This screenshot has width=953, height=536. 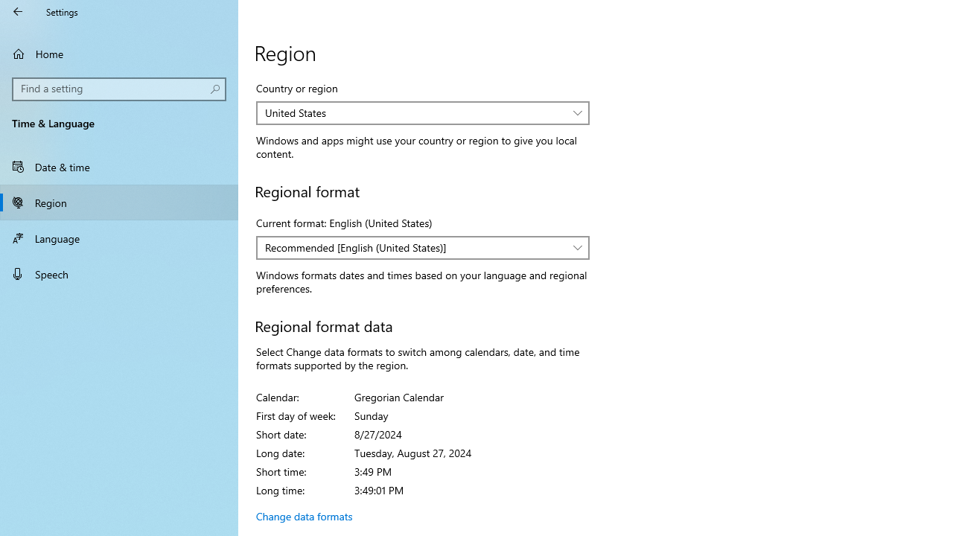 I want to click on Country or region, so click(x=423, y=113).